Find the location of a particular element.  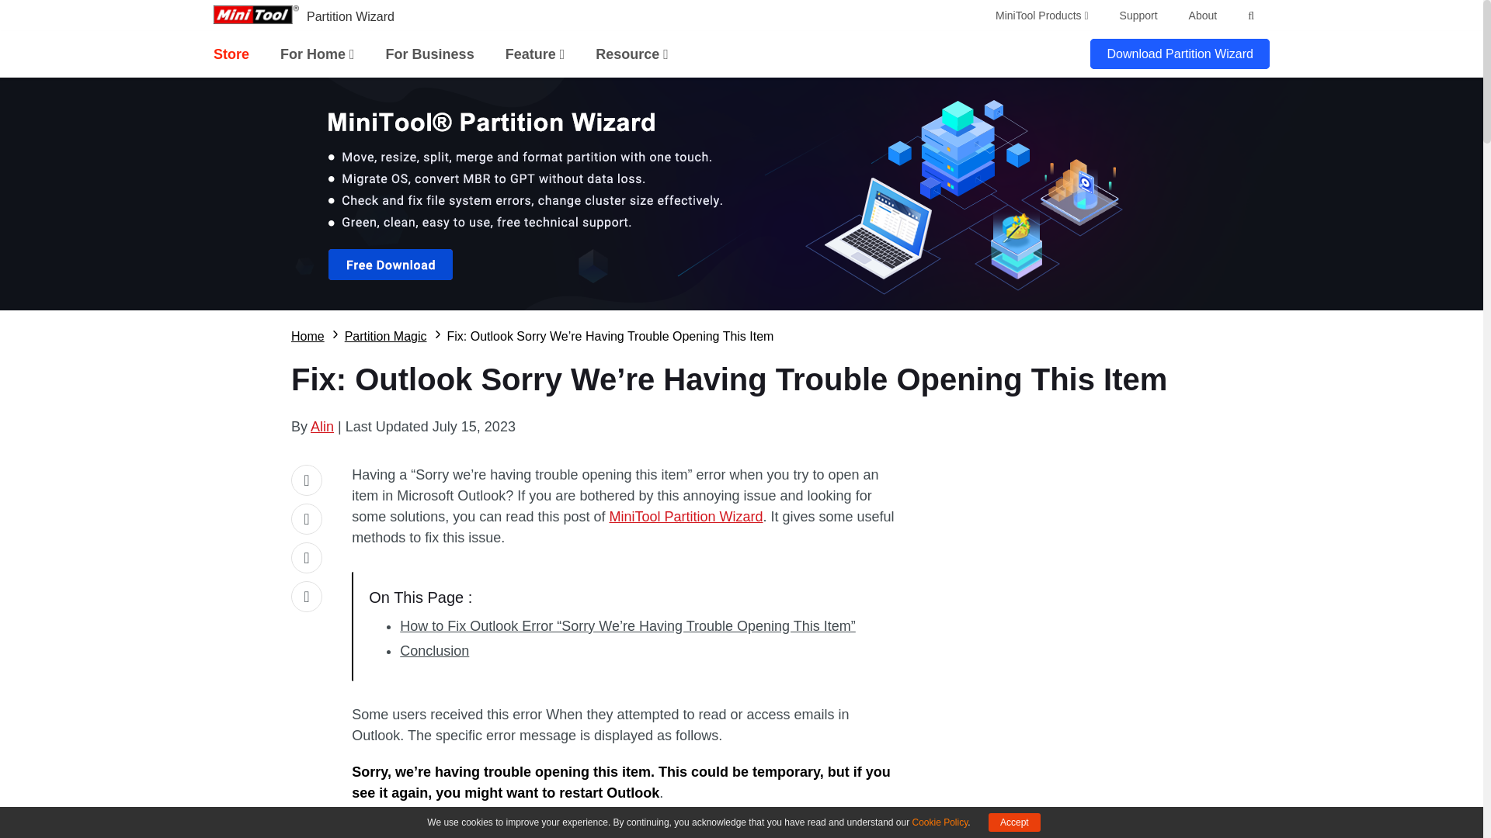

MiniTool Partition Wizard is located at coordinates (685, 517).